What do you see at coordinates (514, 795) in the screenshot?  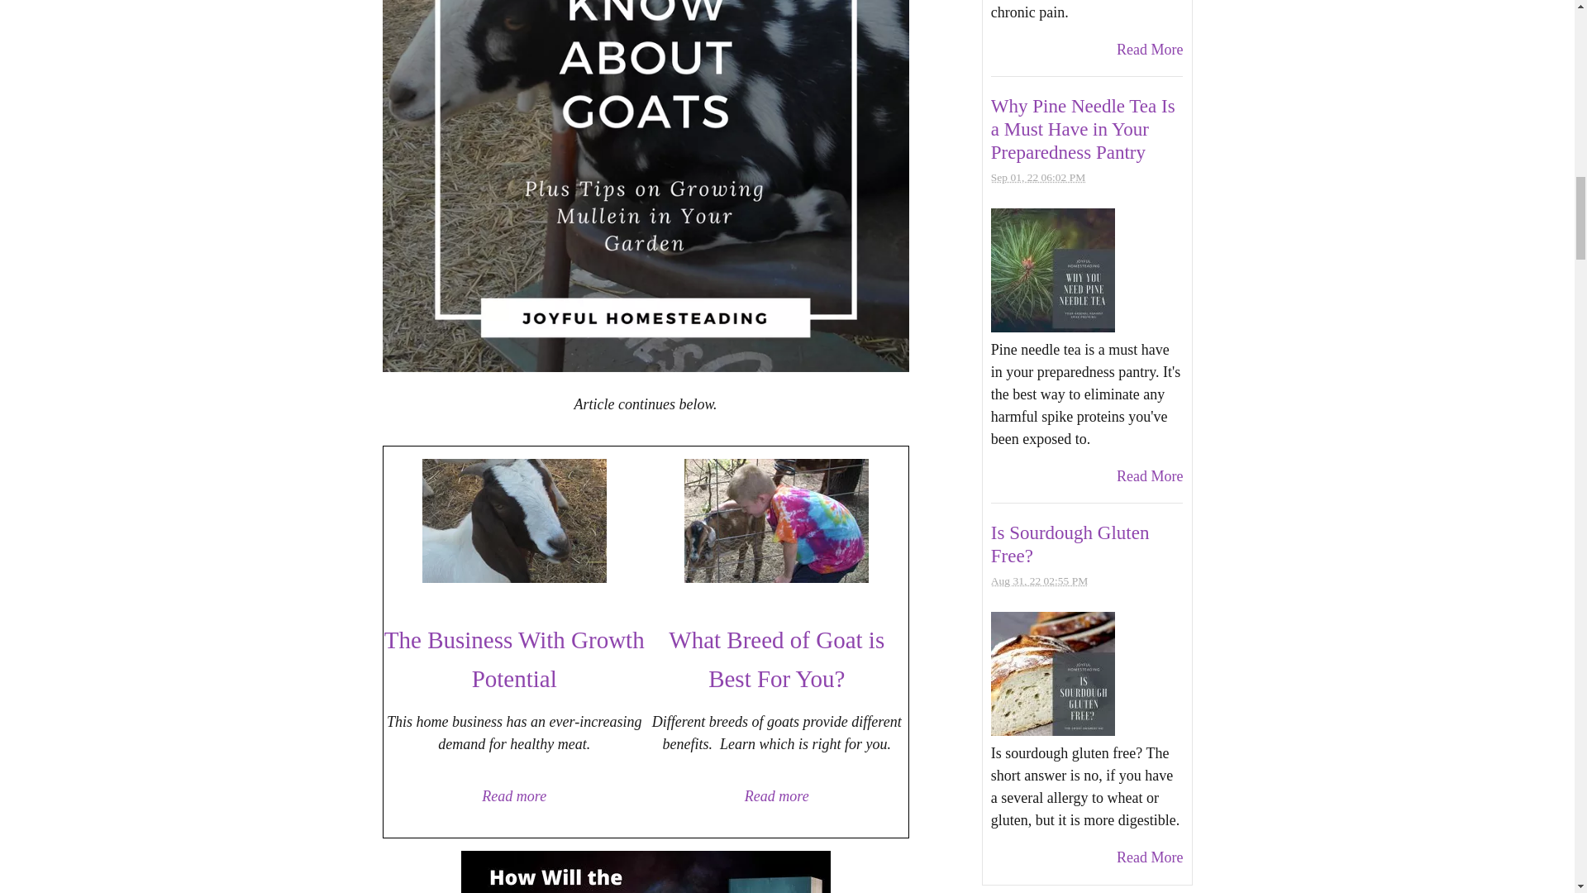 I see `Read more` at bounding box center [514, 795].